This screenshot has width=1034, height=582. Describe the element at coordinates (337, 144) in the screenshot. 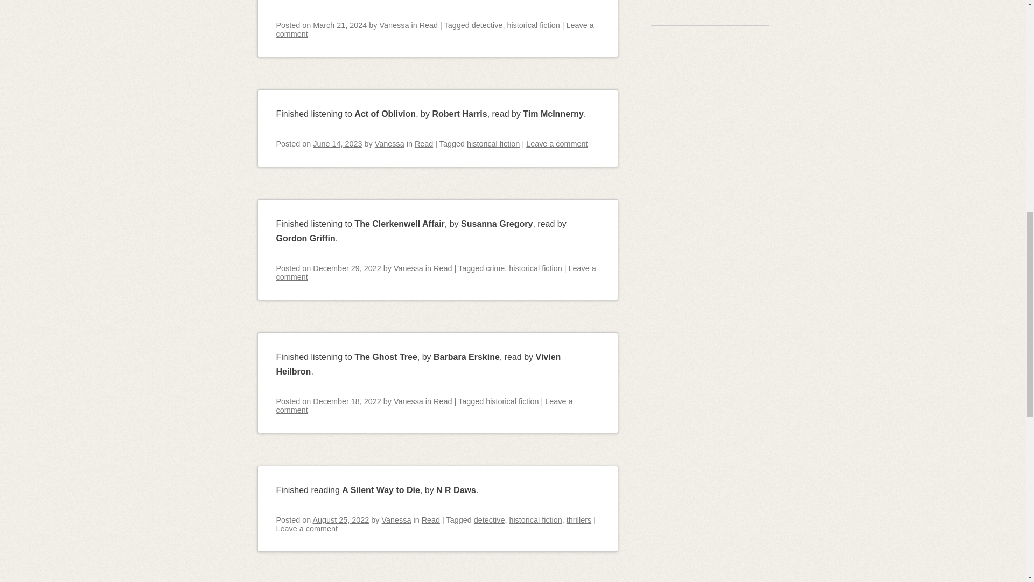

I see `2:54 pm` at that location.